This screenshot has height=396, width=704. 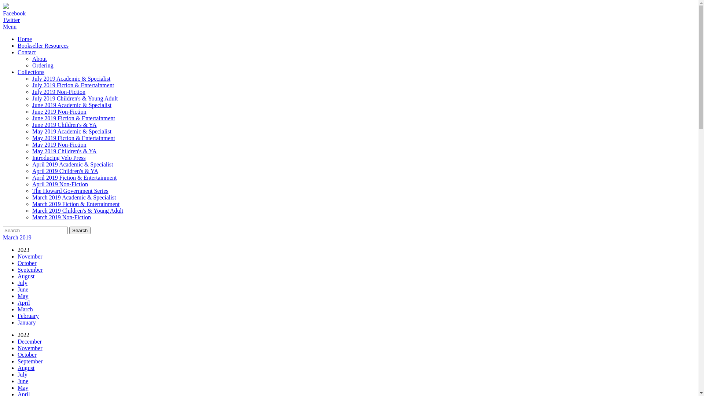 I want to click on November, so click(x=30, y=257).